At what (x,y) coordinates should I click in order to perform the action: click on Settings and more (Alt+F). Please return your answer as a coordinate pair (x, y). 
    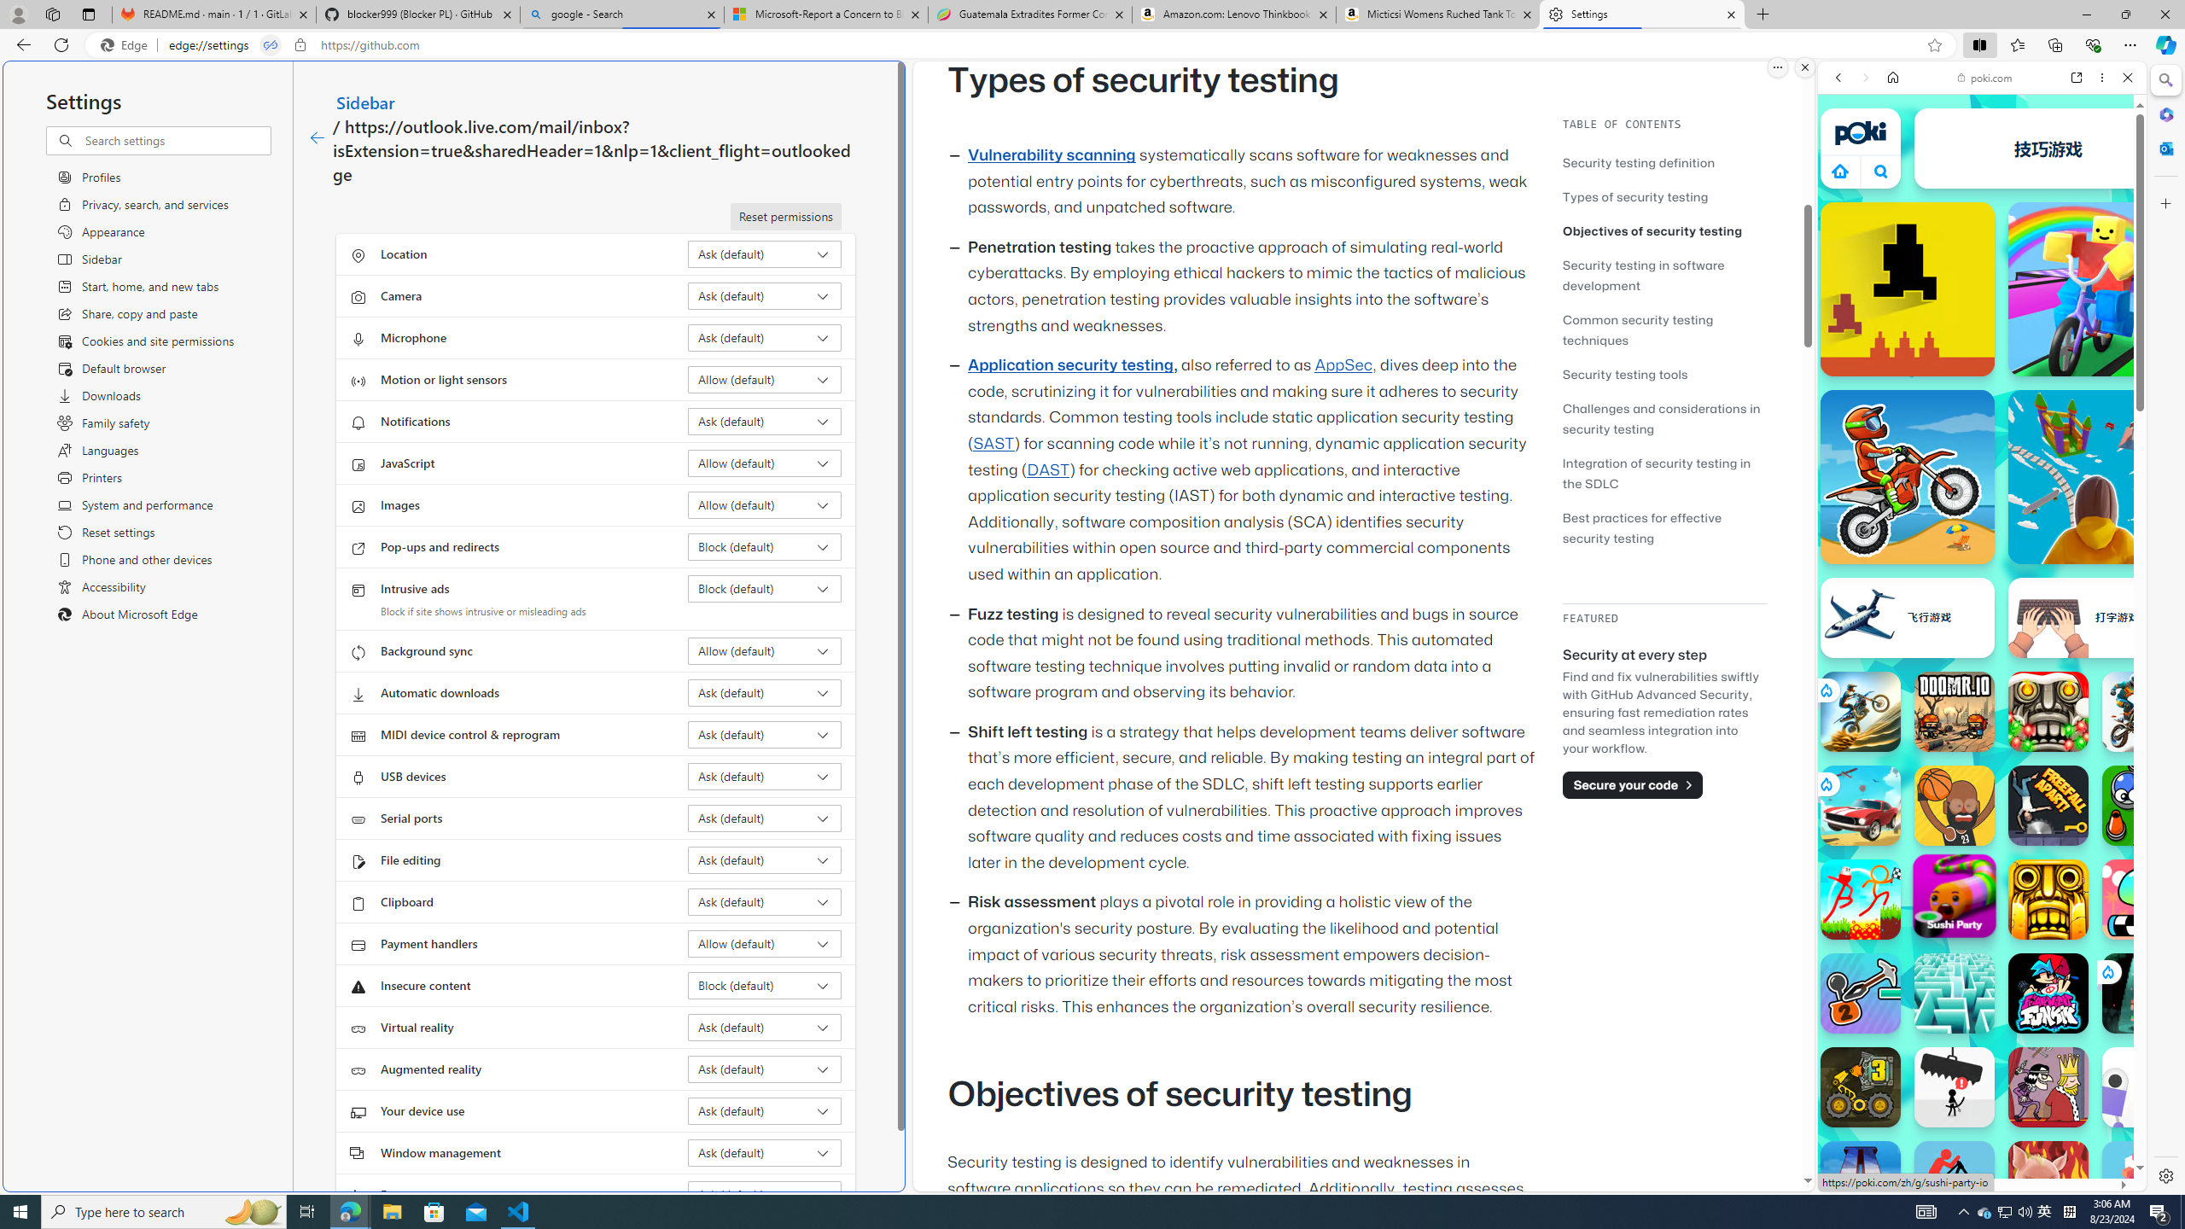
    Looking at the image, I should click on (2130, 44).